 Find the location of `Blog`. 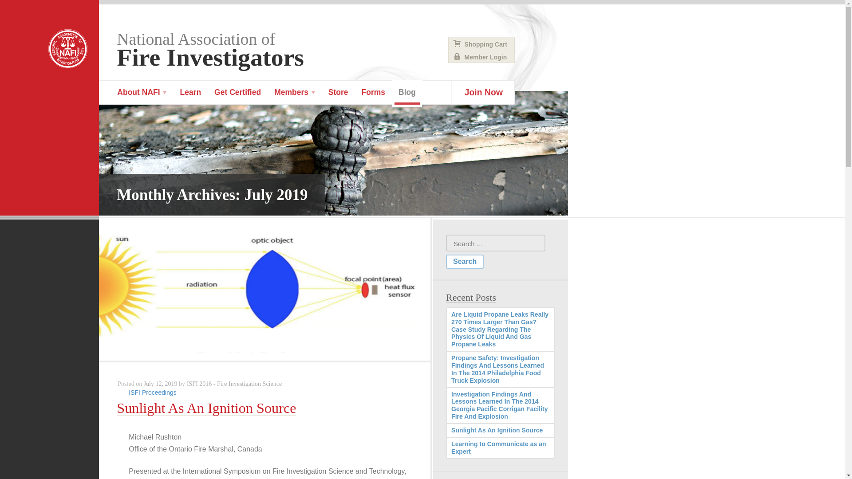

Blog is located at coordinates (374, 92).